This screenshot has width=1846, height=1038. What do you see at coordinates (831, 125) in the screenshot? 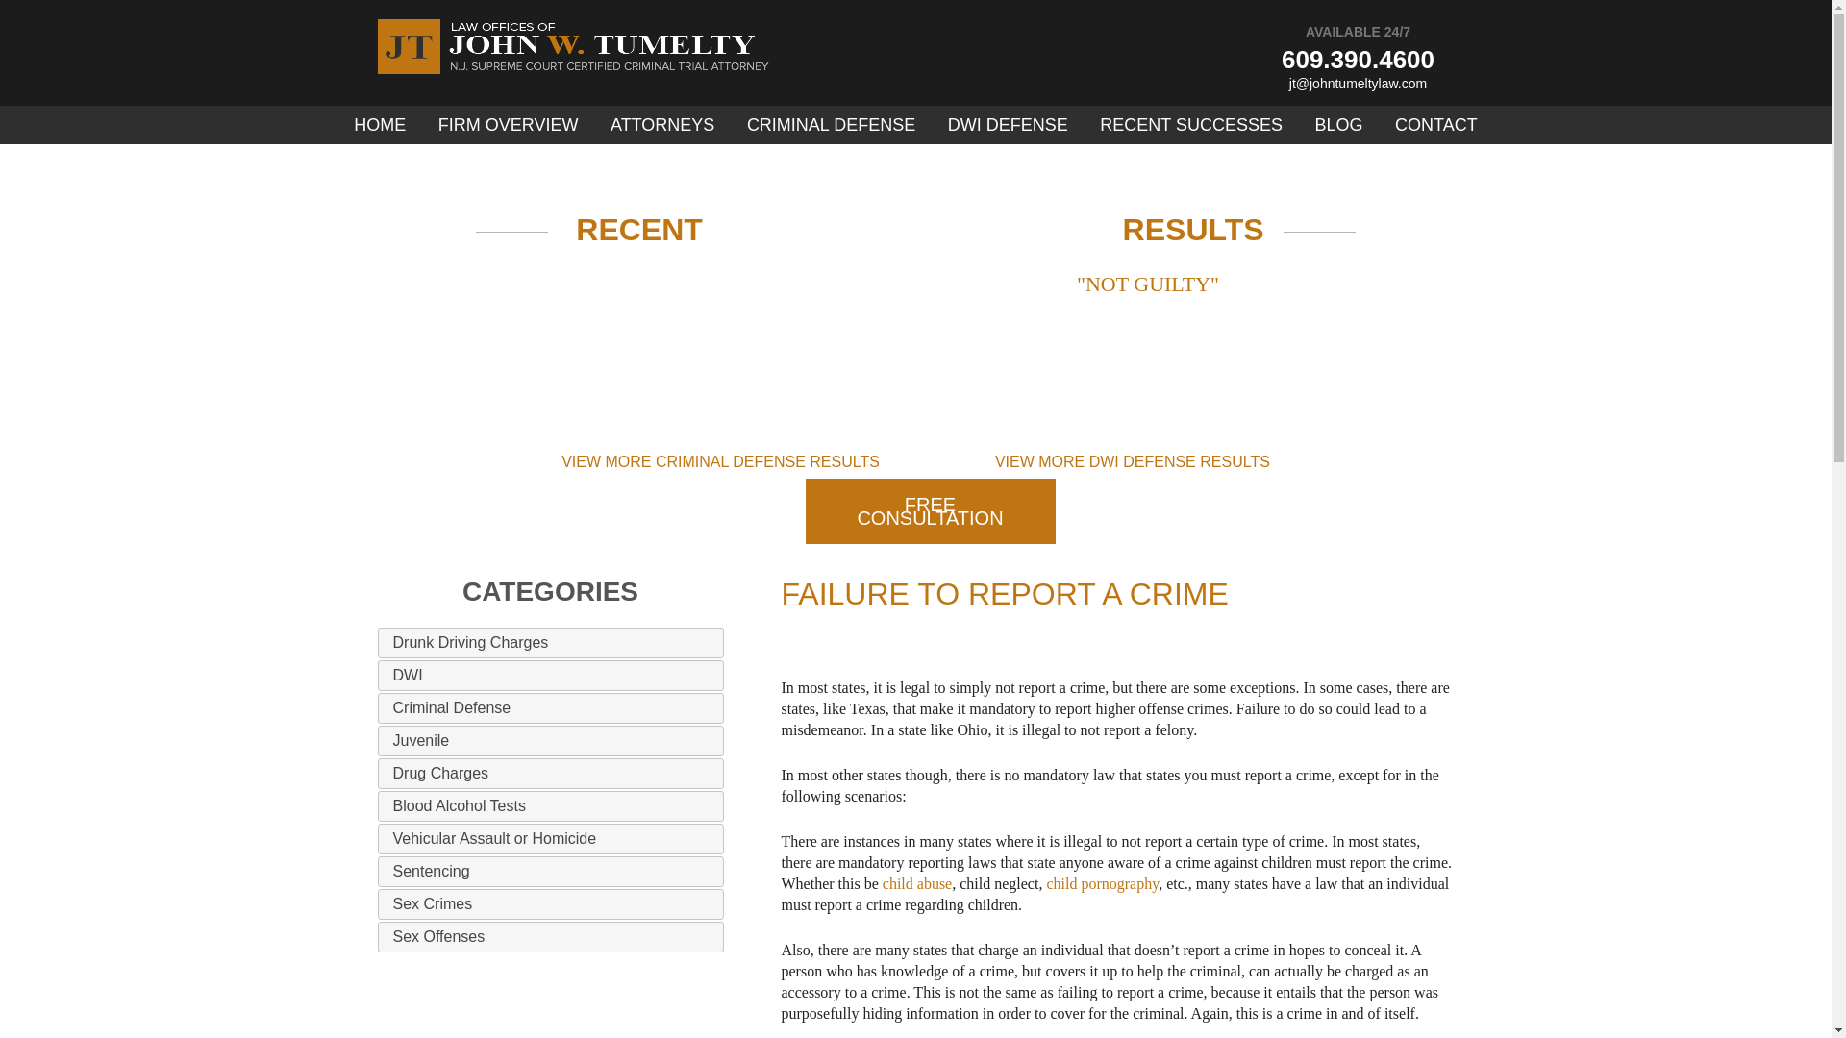
I see `CRIMINAL DEFENSE` at bounding box center [831, 125].